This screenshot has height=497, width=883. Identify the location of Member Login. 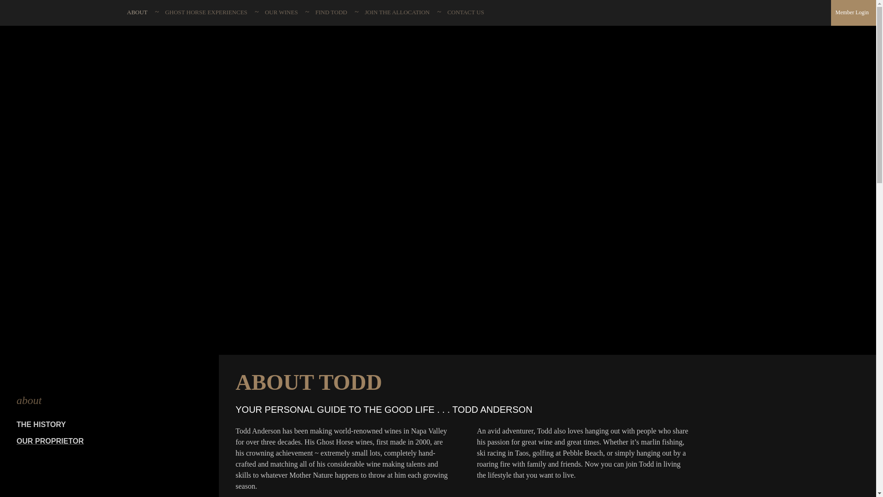
(852, 12).